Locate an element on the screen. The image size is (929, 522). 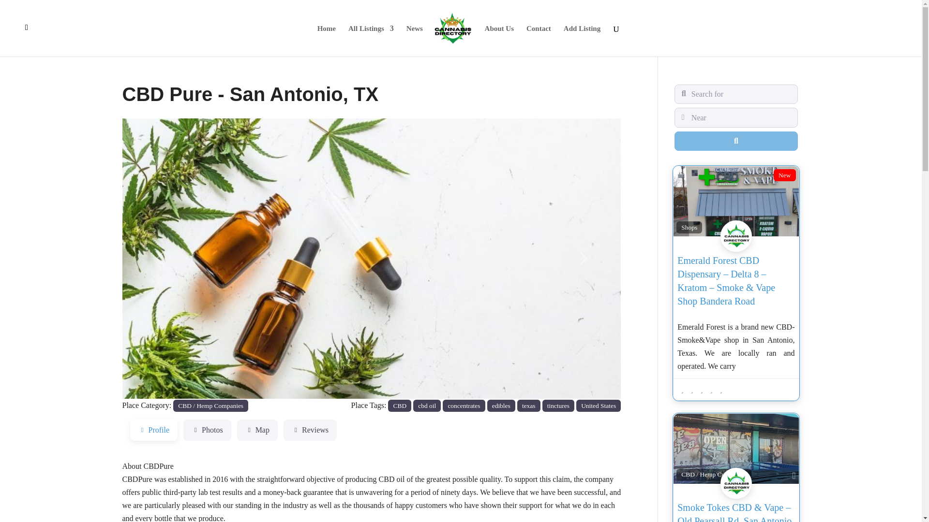
tinctures is located at coordinates (558, 406).